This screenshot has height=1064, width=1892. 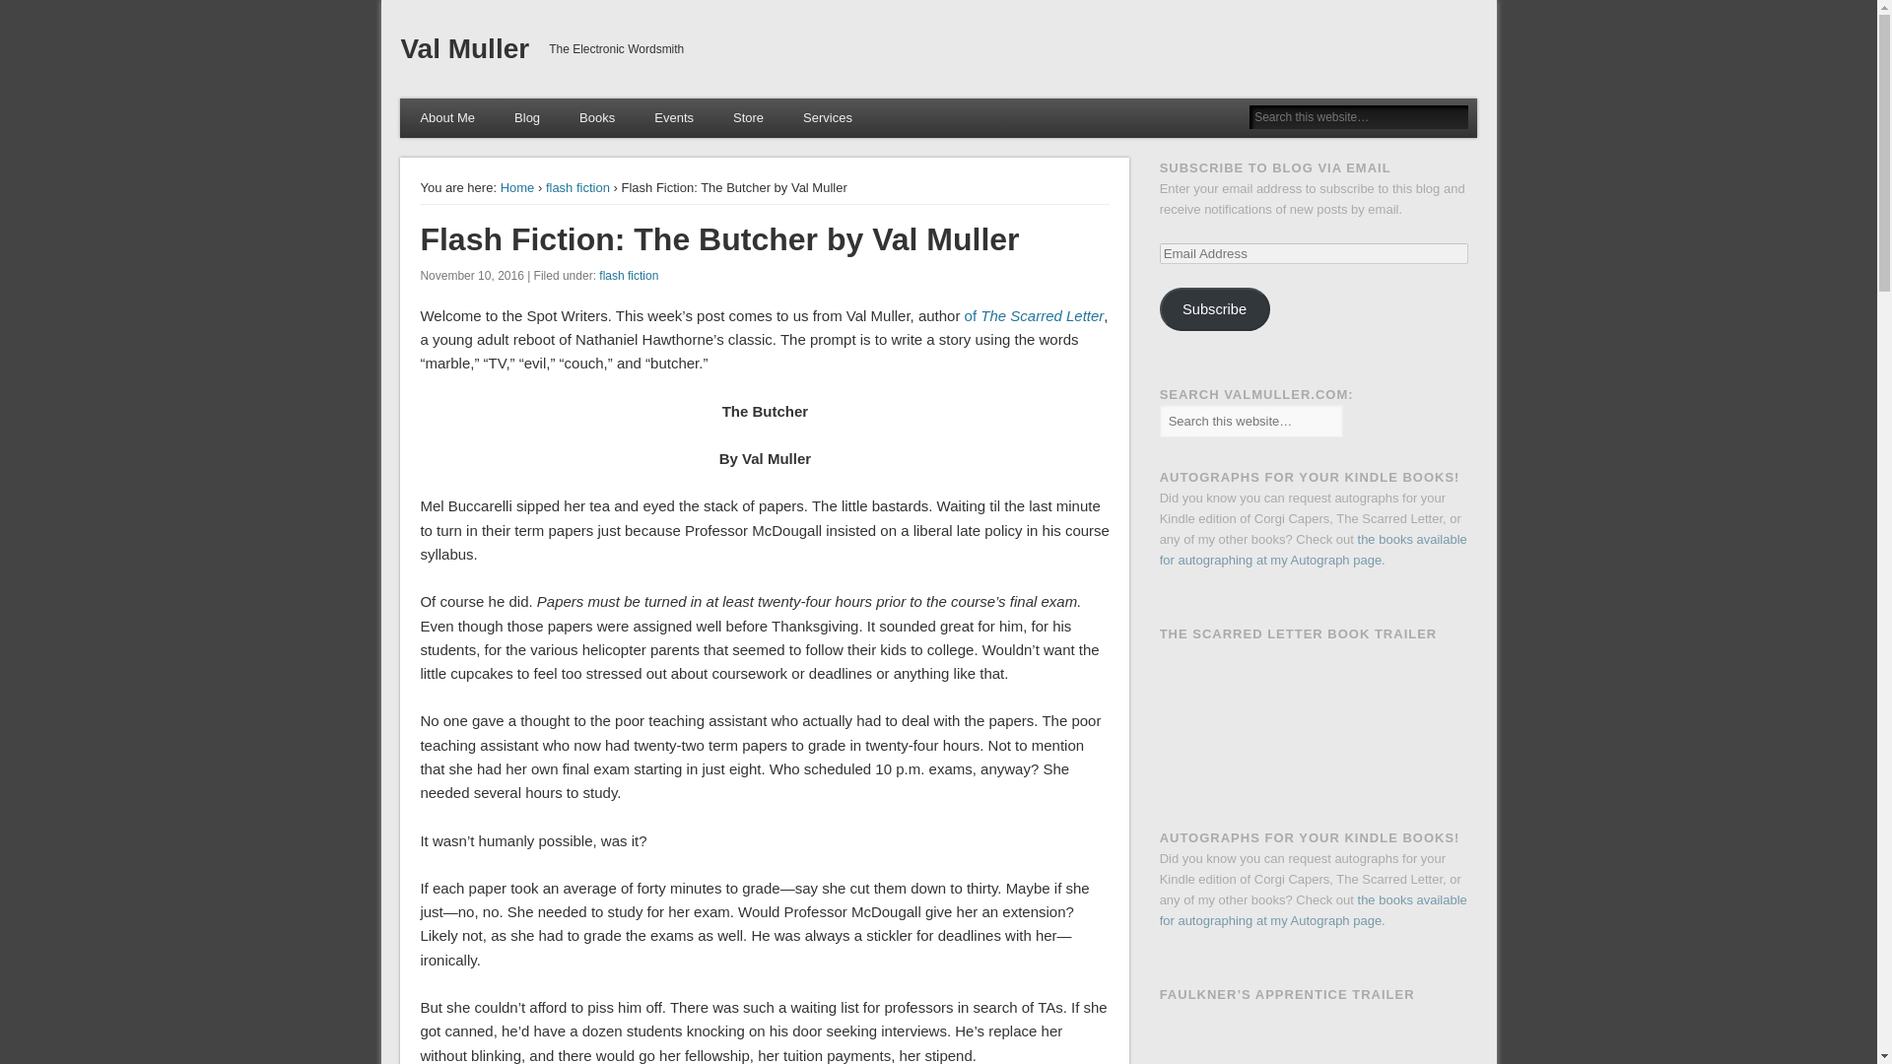 I want to click on flash fiction, so click(x=577, y=187).